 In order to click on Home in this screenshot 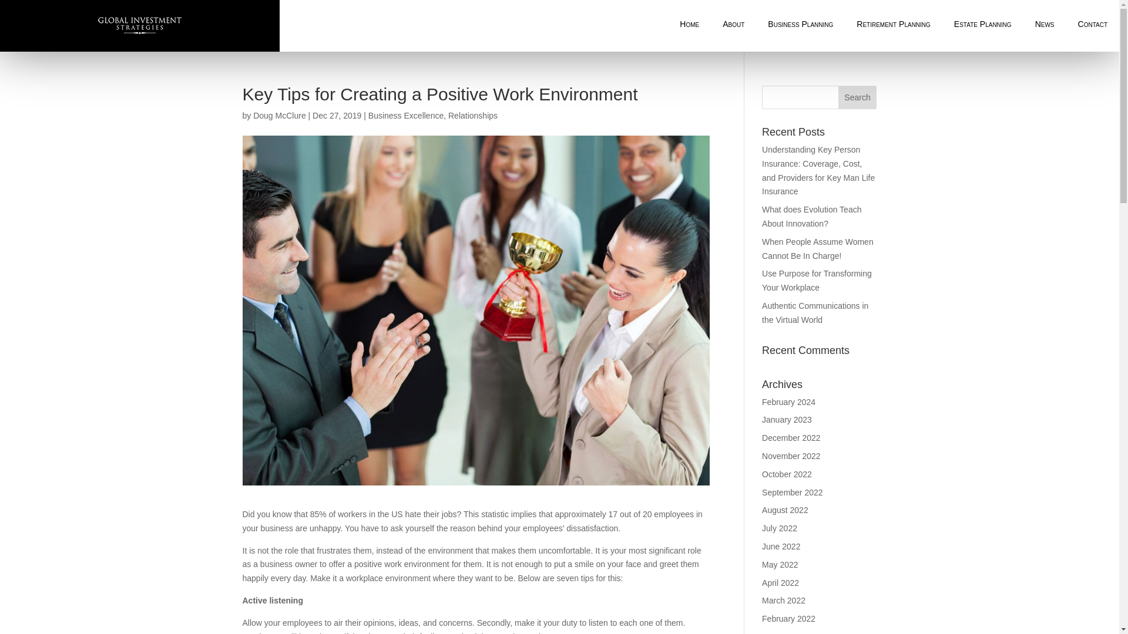, I will do `click(689, 25)`.